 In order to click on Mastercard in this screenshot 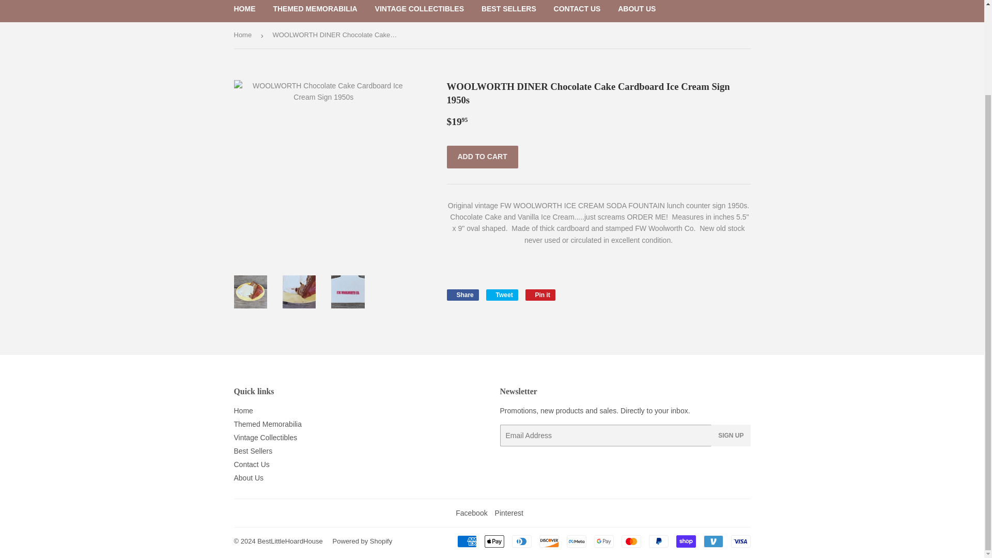, I will do `click(630, 541)`.